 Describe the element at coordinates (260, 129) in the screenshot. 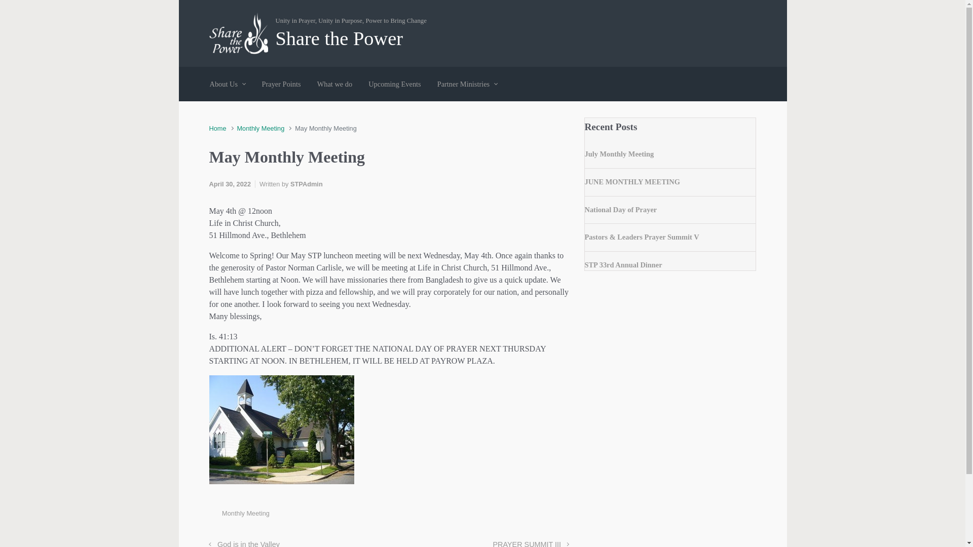

I see `Monthly Meeting` at that location.